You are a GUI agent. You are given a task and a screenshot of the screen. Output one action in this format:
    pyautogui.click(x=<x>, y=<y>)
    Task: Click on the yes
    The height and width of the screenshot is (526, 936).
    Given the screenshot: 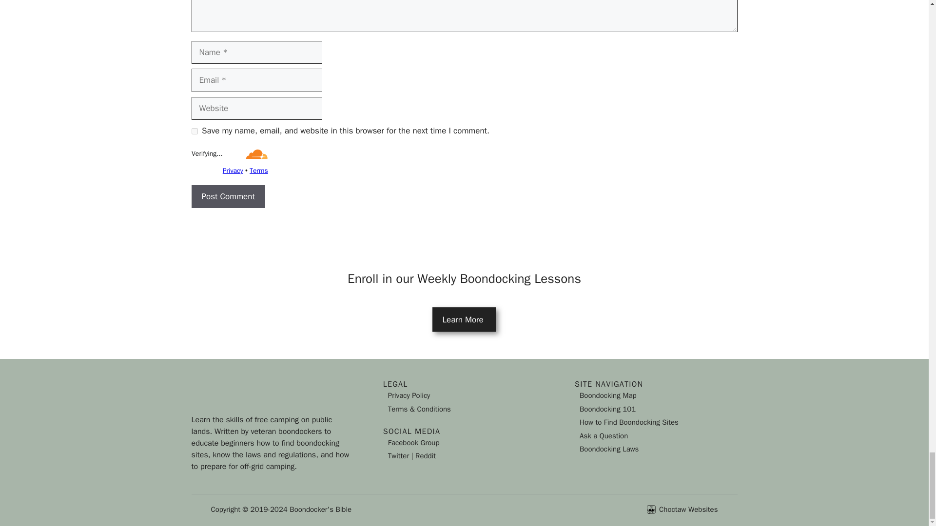 What is the action you would take?
    pyautogui.click(x=194, y=131)
    